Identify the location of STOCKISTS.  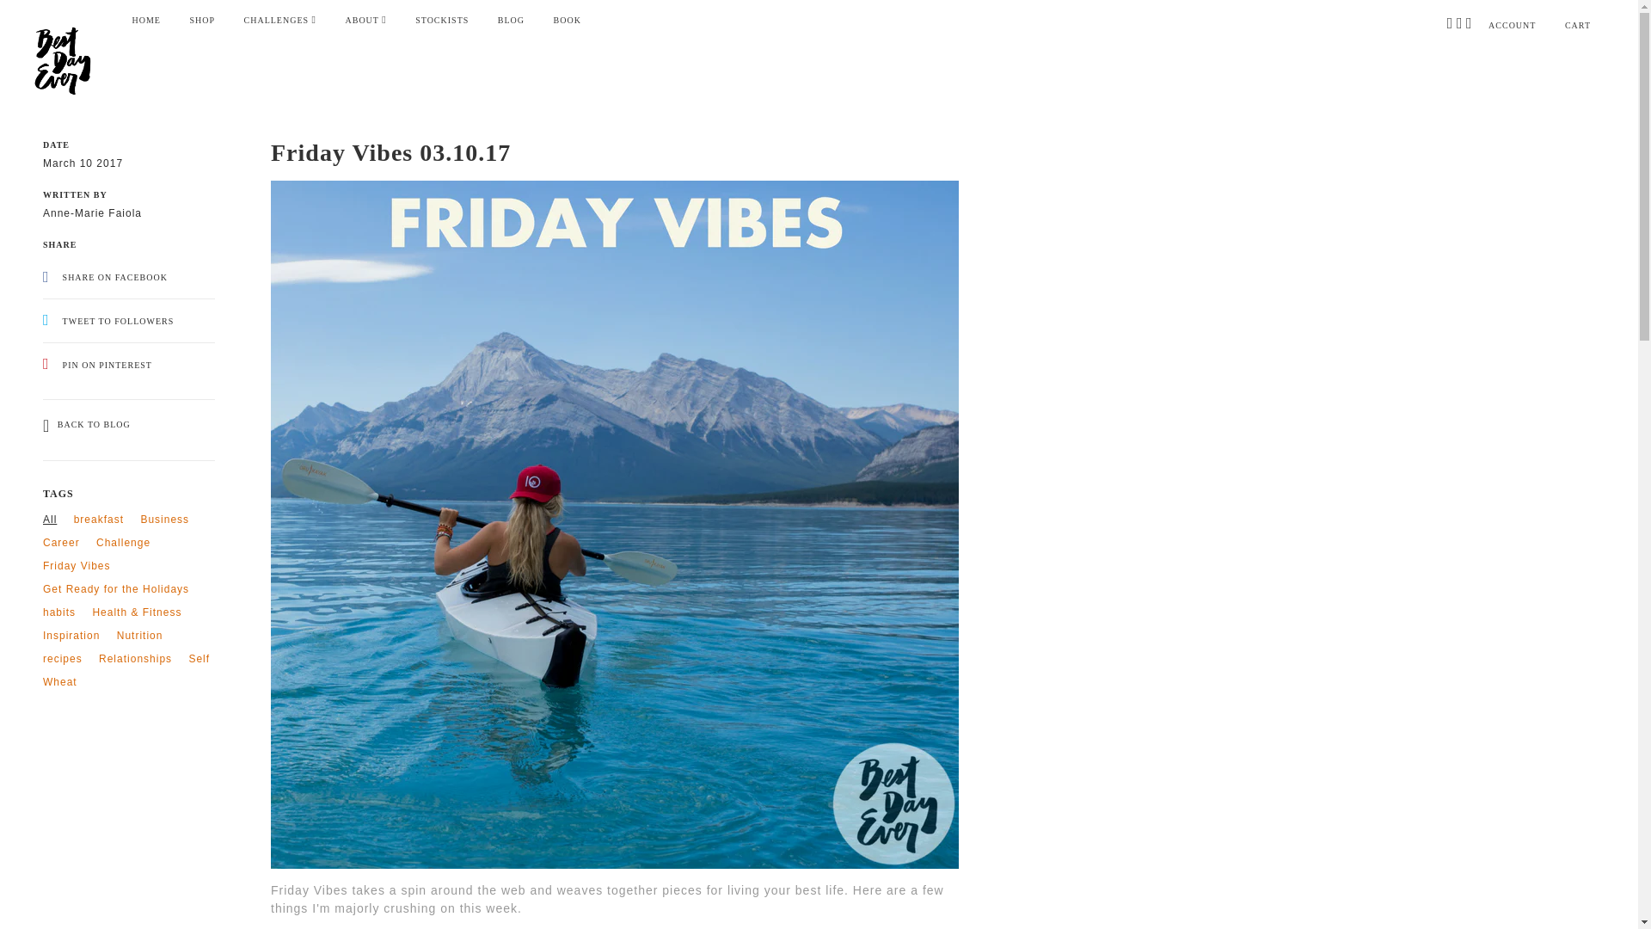
(442, 21).